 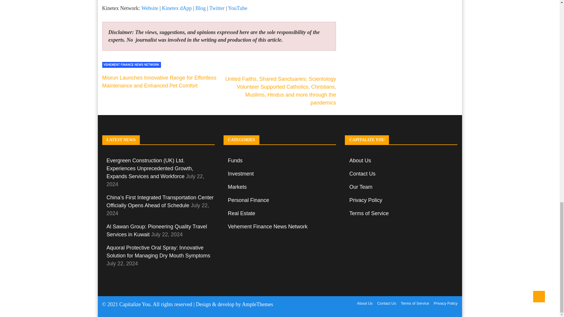 What do you see at coordinates (150, 8) in the screenshot?
I see `Website` at bounding box center [150, 8].